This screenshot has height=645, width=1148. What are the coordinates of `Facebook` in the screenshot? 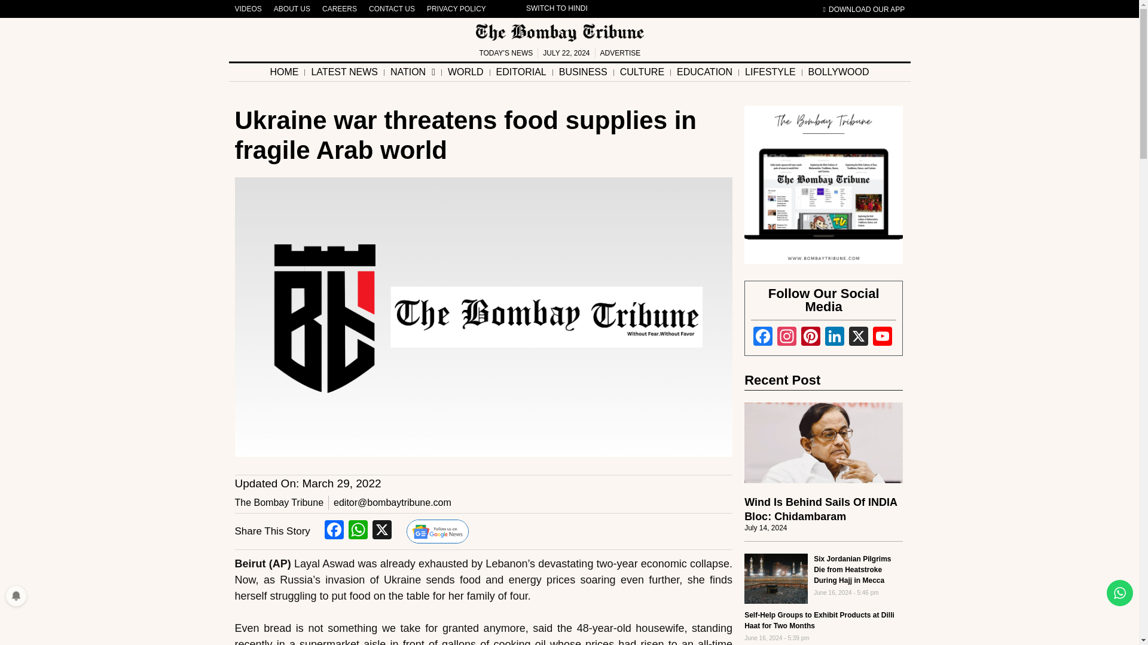 It's located at (763, 338).